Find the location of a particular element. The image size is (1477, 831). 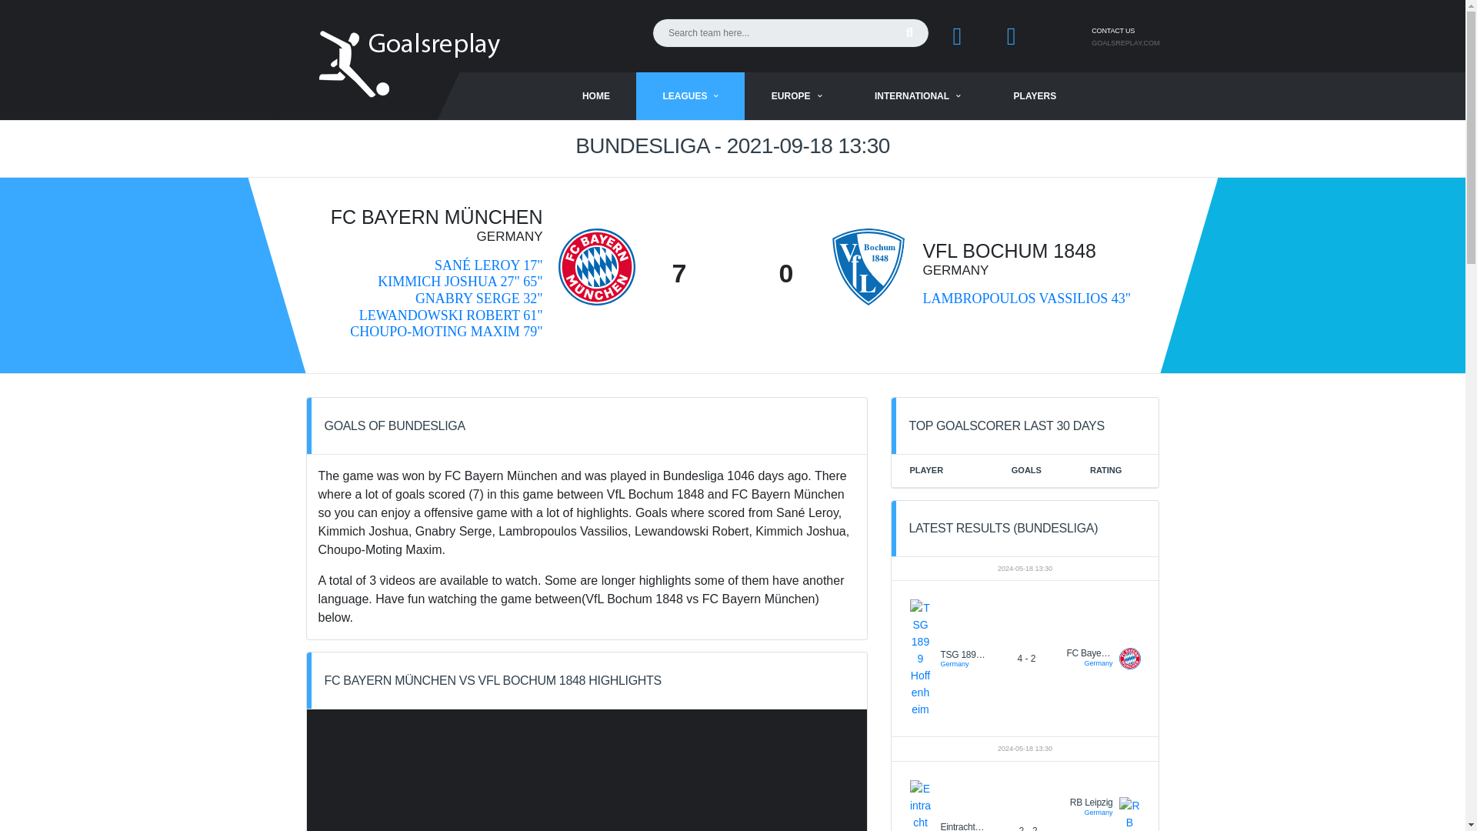

LAMBROPOULOS VASSILIOS 43" is located at coordinates (1026, 299).